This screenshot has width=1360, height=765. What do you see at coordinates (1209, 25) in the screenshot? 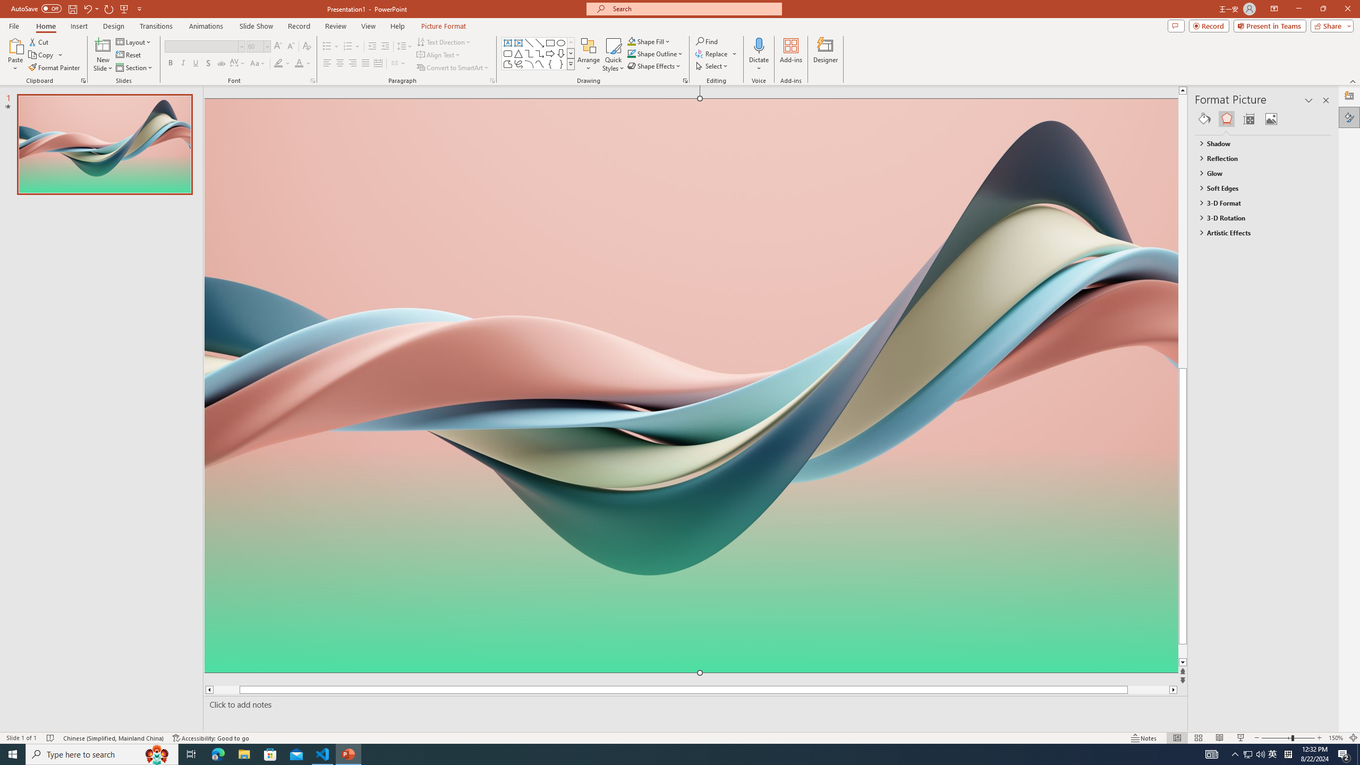
I see `Record` at bounding box center [1209, 25].